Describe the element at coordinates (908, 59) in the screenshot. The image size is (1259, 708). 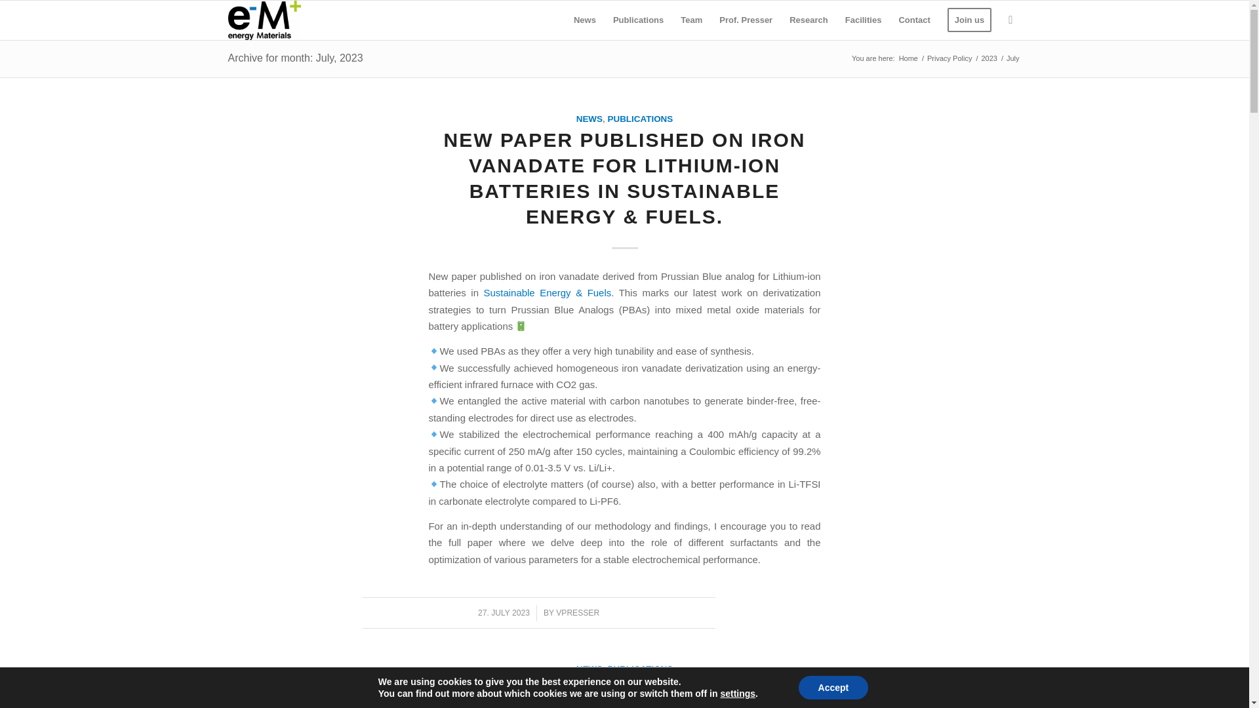
I see `Home` at that location.